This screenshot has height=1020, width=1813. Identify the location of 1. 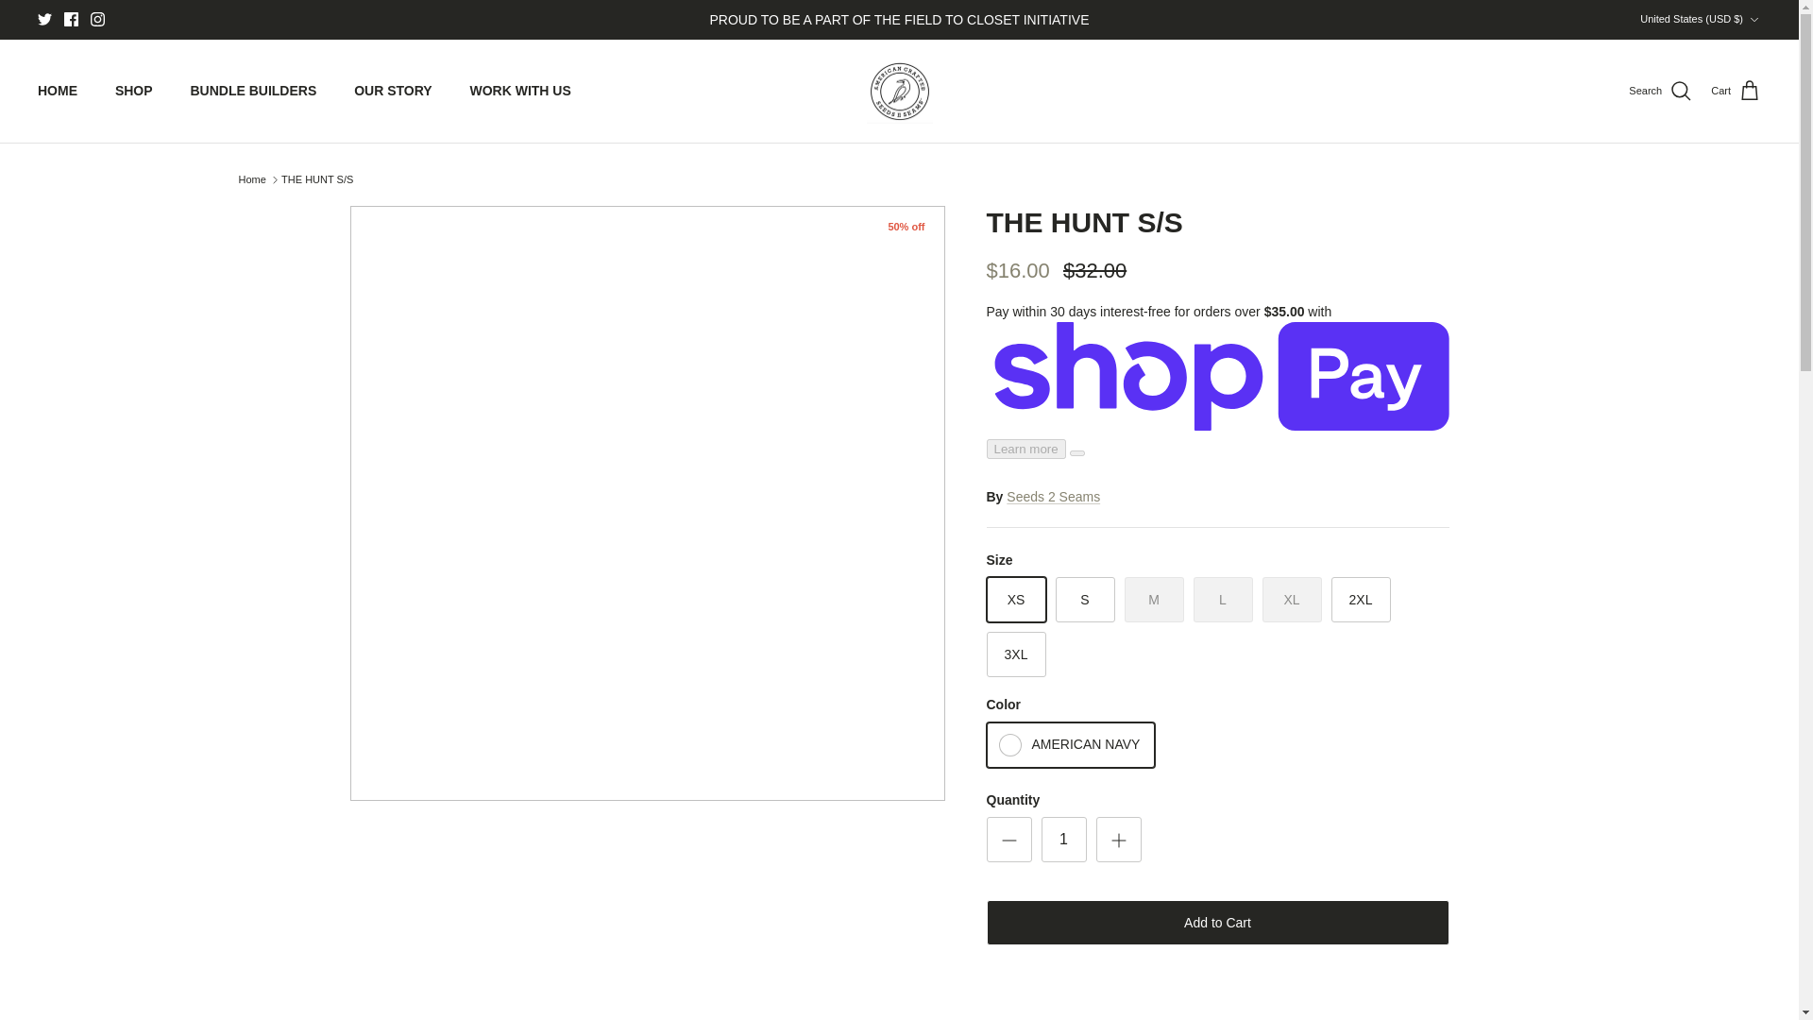
(1063, 839).